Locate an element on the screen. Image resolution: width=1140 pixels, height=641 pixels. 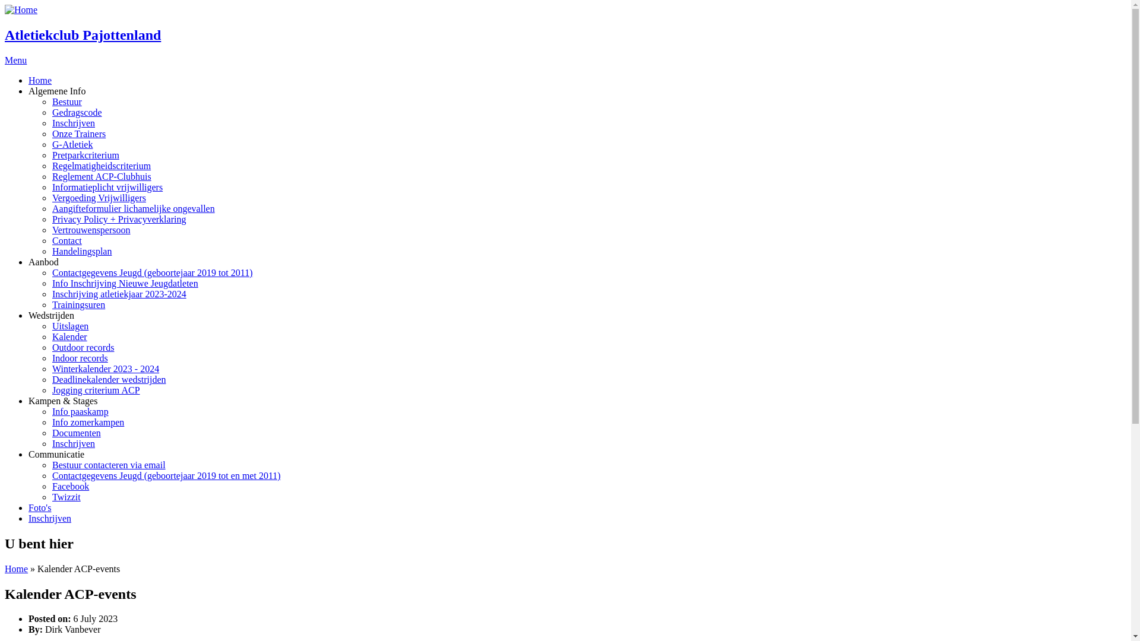
Home is located at coordinates (40, 81).